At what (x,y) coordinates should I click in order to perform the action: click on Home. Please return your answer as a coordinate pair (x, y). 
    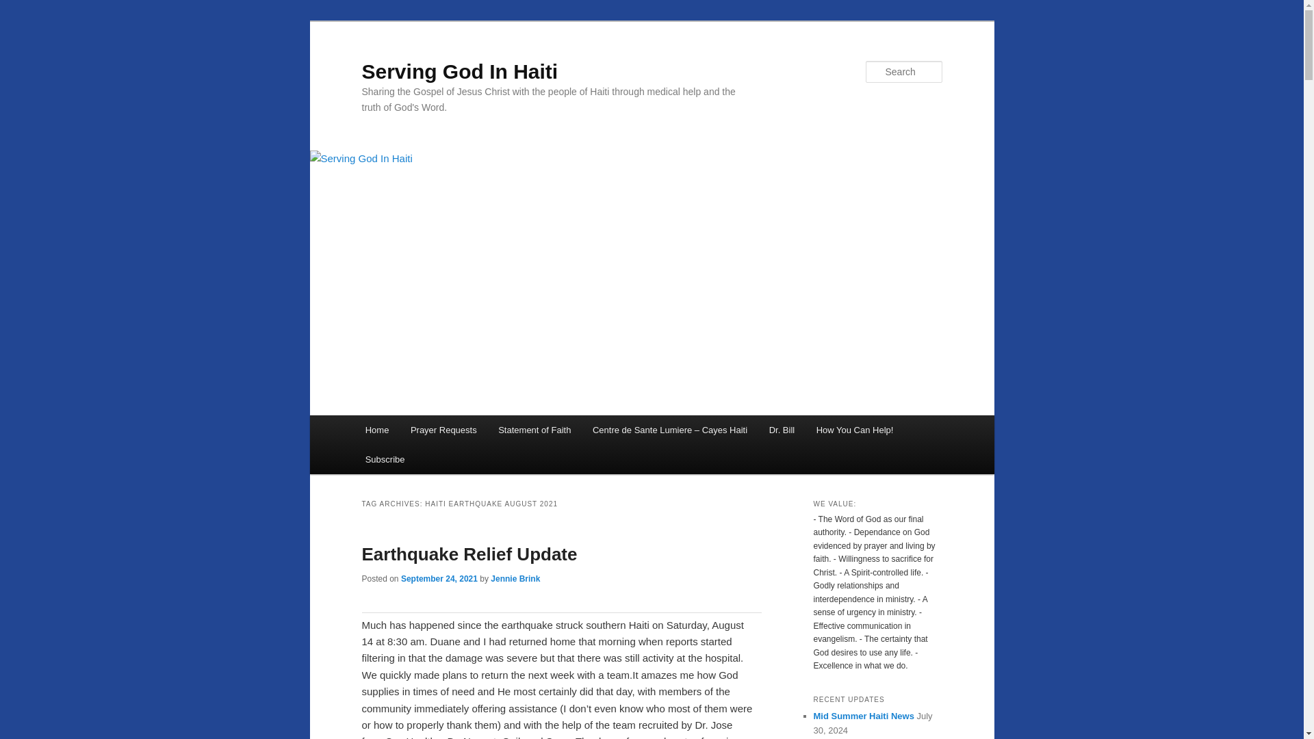
    Looking at the image, I should click on (376, 430).